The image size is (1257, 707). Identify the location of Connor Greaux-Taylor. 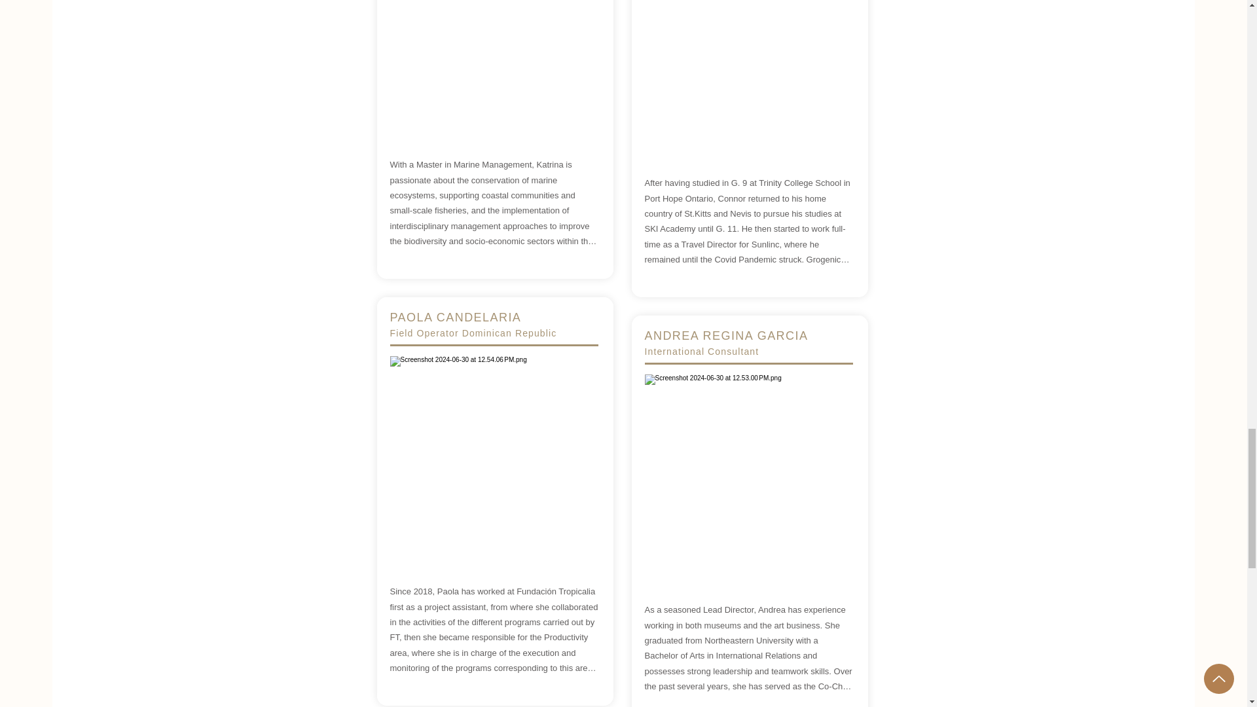
(748, 77).